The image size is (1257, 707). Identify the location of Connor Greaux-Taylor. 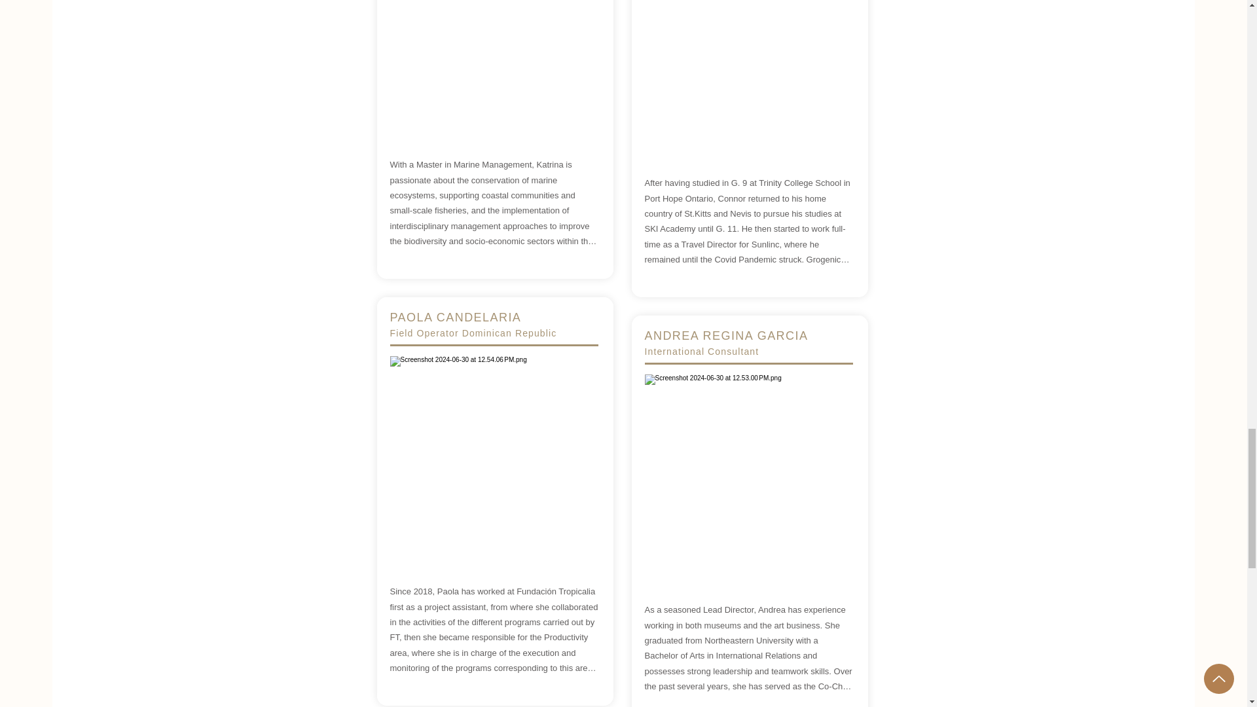
(748, 77).